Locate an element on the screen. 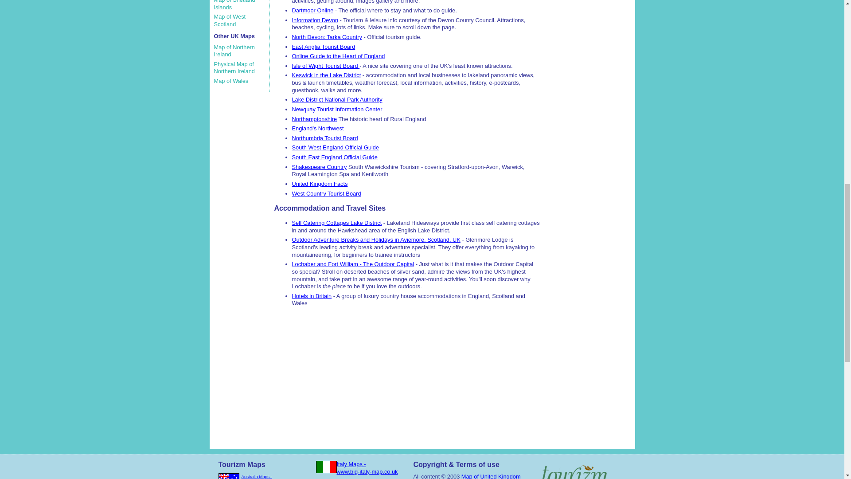 This screenshot has height=479, width=851. Newquay Tourist Information Center is located at coordinates (337, 109).